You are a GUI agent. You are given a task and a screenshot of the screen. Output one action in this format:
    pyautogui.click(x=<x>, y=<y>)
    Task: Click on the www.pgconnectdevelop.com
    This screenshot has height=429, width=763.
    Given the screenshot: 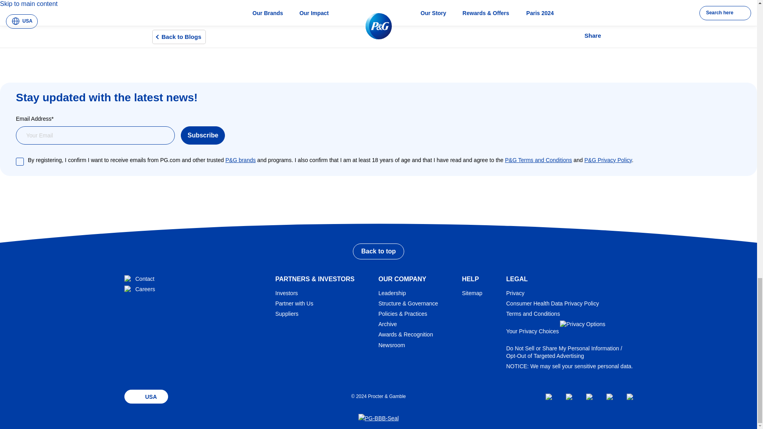 What is the action you would take?
    pyautogui.click(x=299, y=303)
    